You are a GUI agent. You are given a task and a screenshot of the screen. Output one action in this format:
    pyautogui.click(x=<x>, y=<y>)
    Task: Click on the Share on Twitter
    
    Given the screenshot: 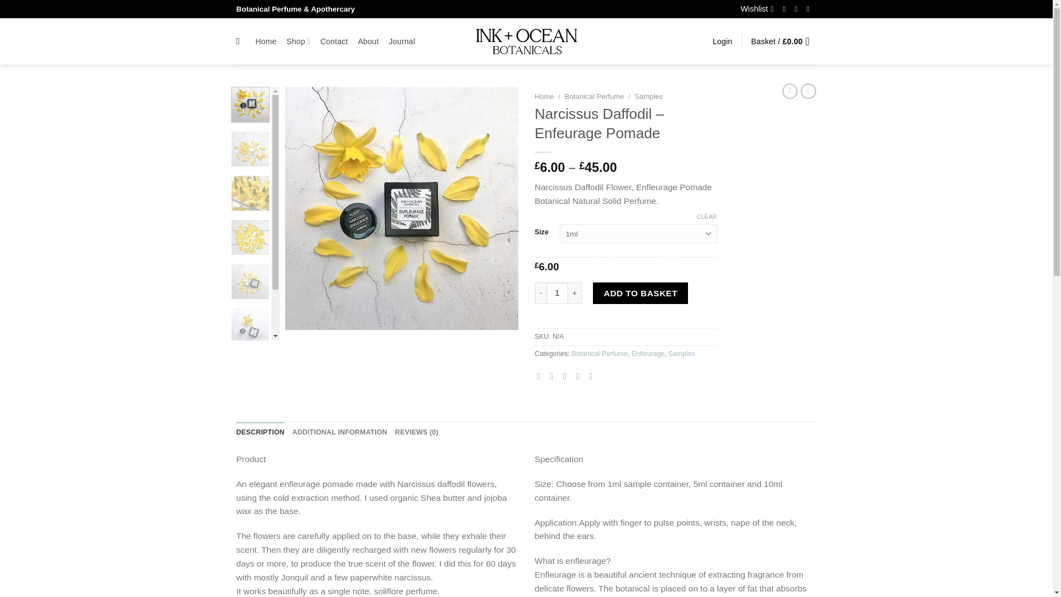 What is the action you would take?
    pyautogui.click(x=554, y=376)
    